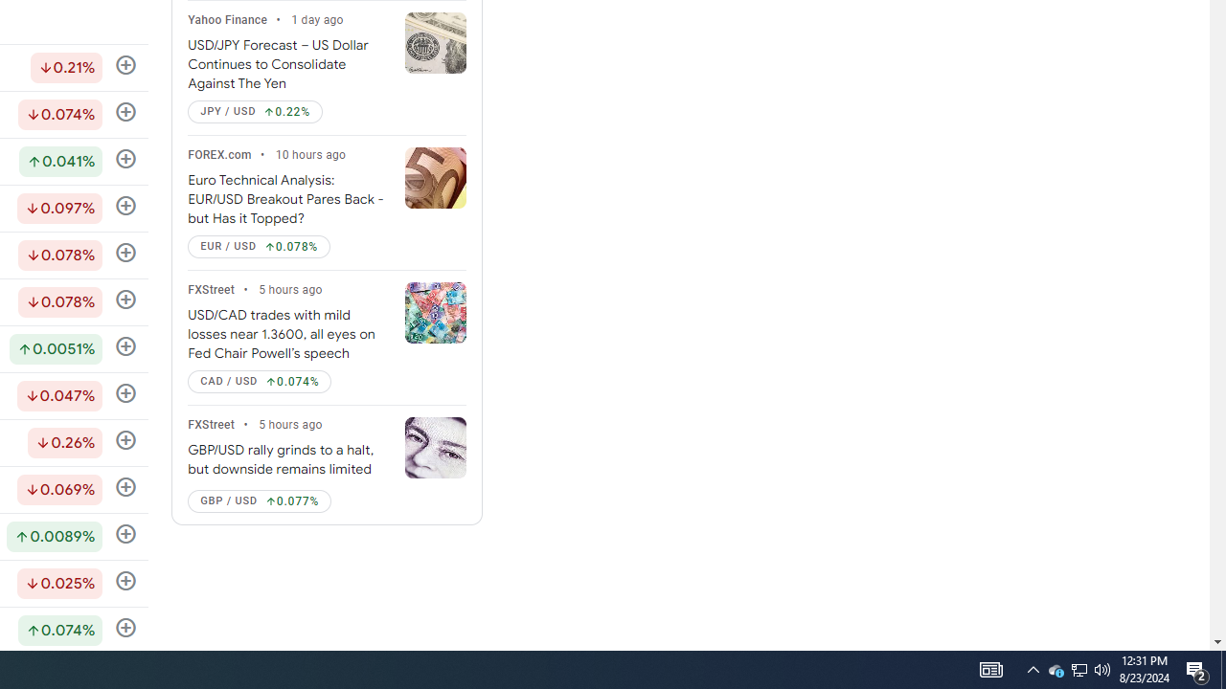 The image size is (1226, 689). What do you see at coordinates (259, 247) in the screenshot?
I see `EUR / USD Up by 0.078%` at bounding box center [259, 247].